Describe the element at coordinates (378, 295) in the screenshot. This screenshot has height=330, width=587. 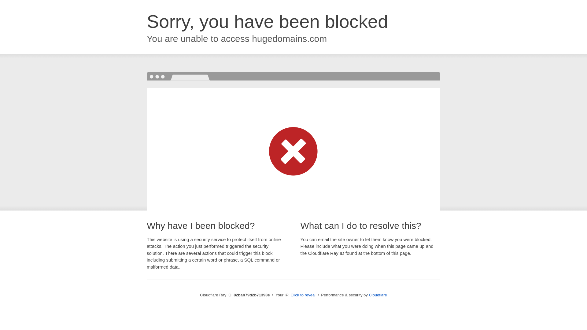
I see `Cloudflare` at that location.